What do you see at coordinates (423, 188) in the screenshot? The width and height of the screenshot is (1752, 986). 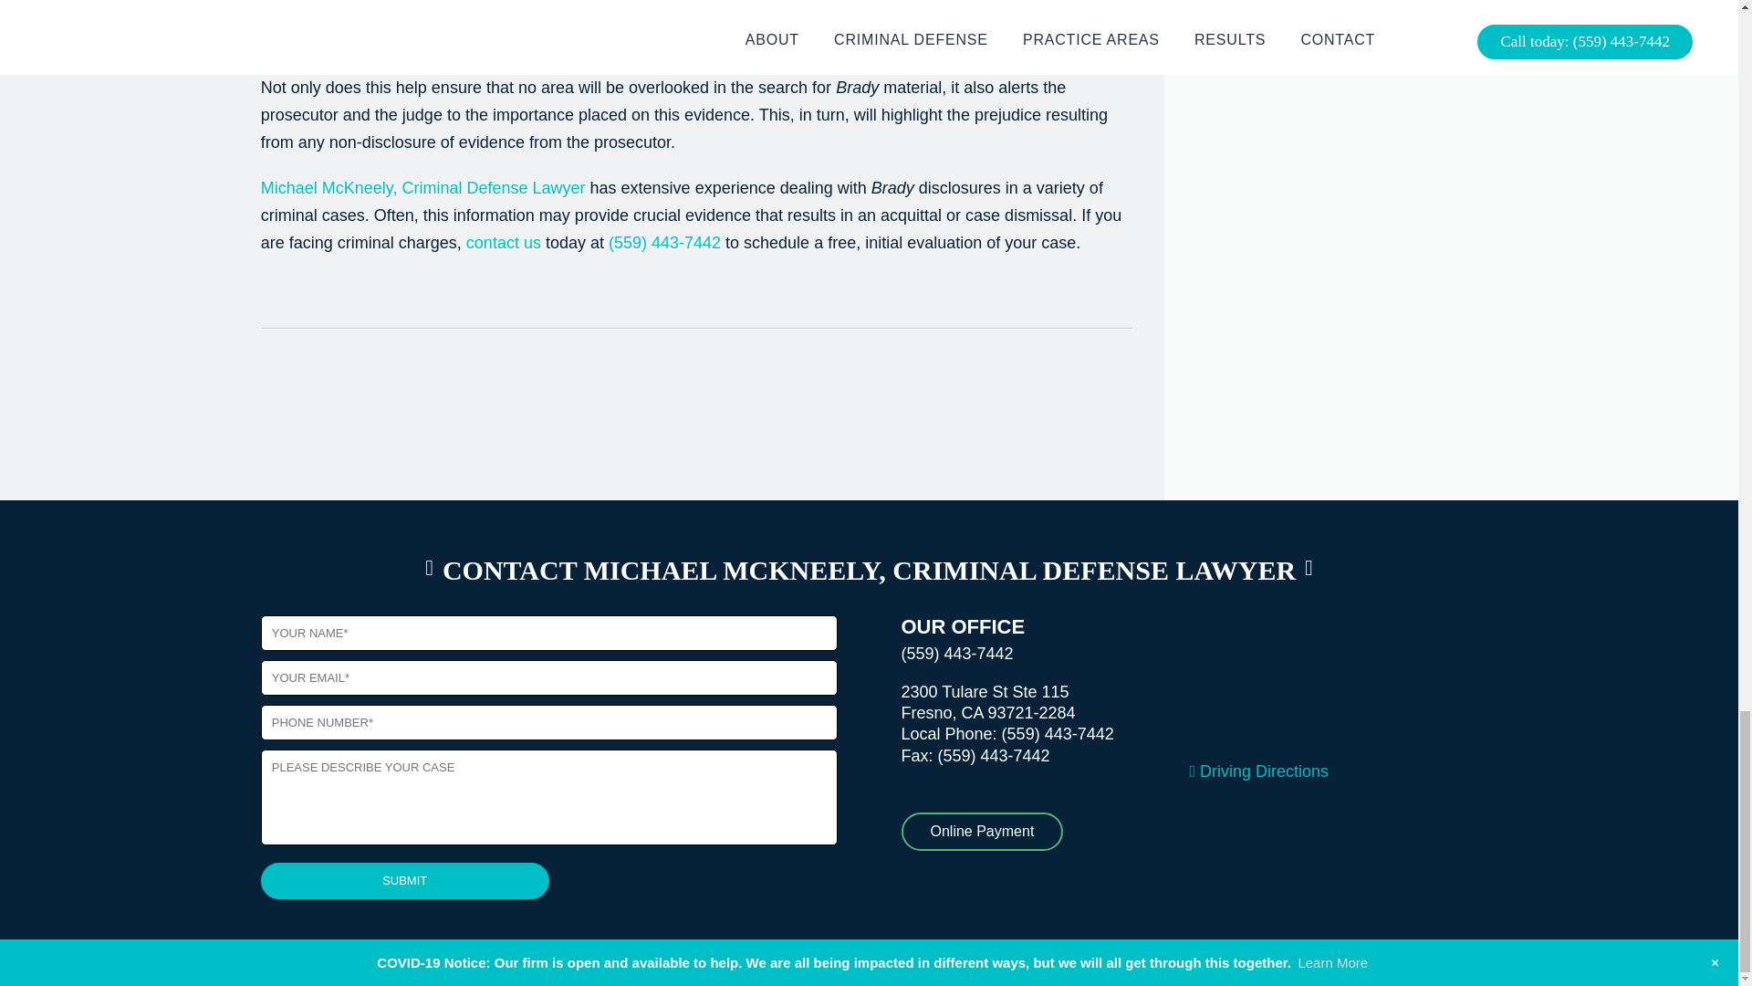 I see `Attorney Michael McKneely` at bounding box center [423, 188].